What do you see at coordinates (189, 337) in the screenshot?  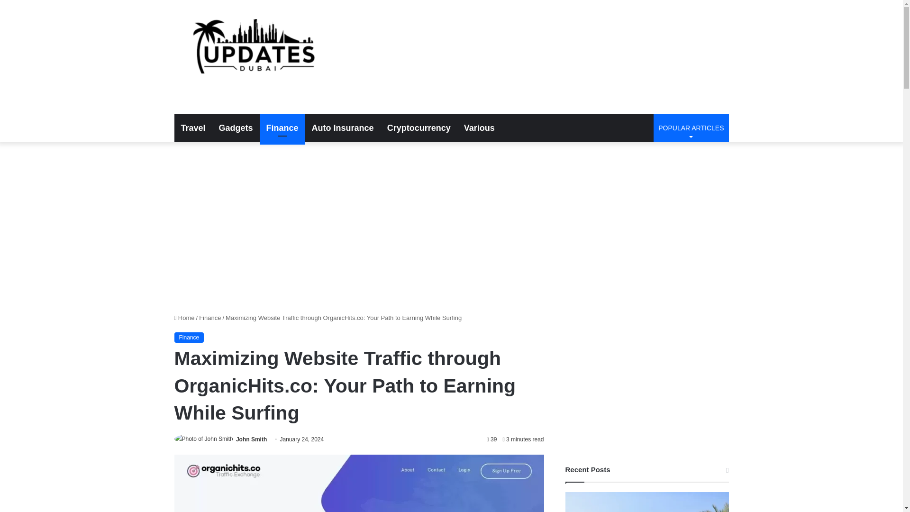 I see `Finance` at bounding box center [189, 337].